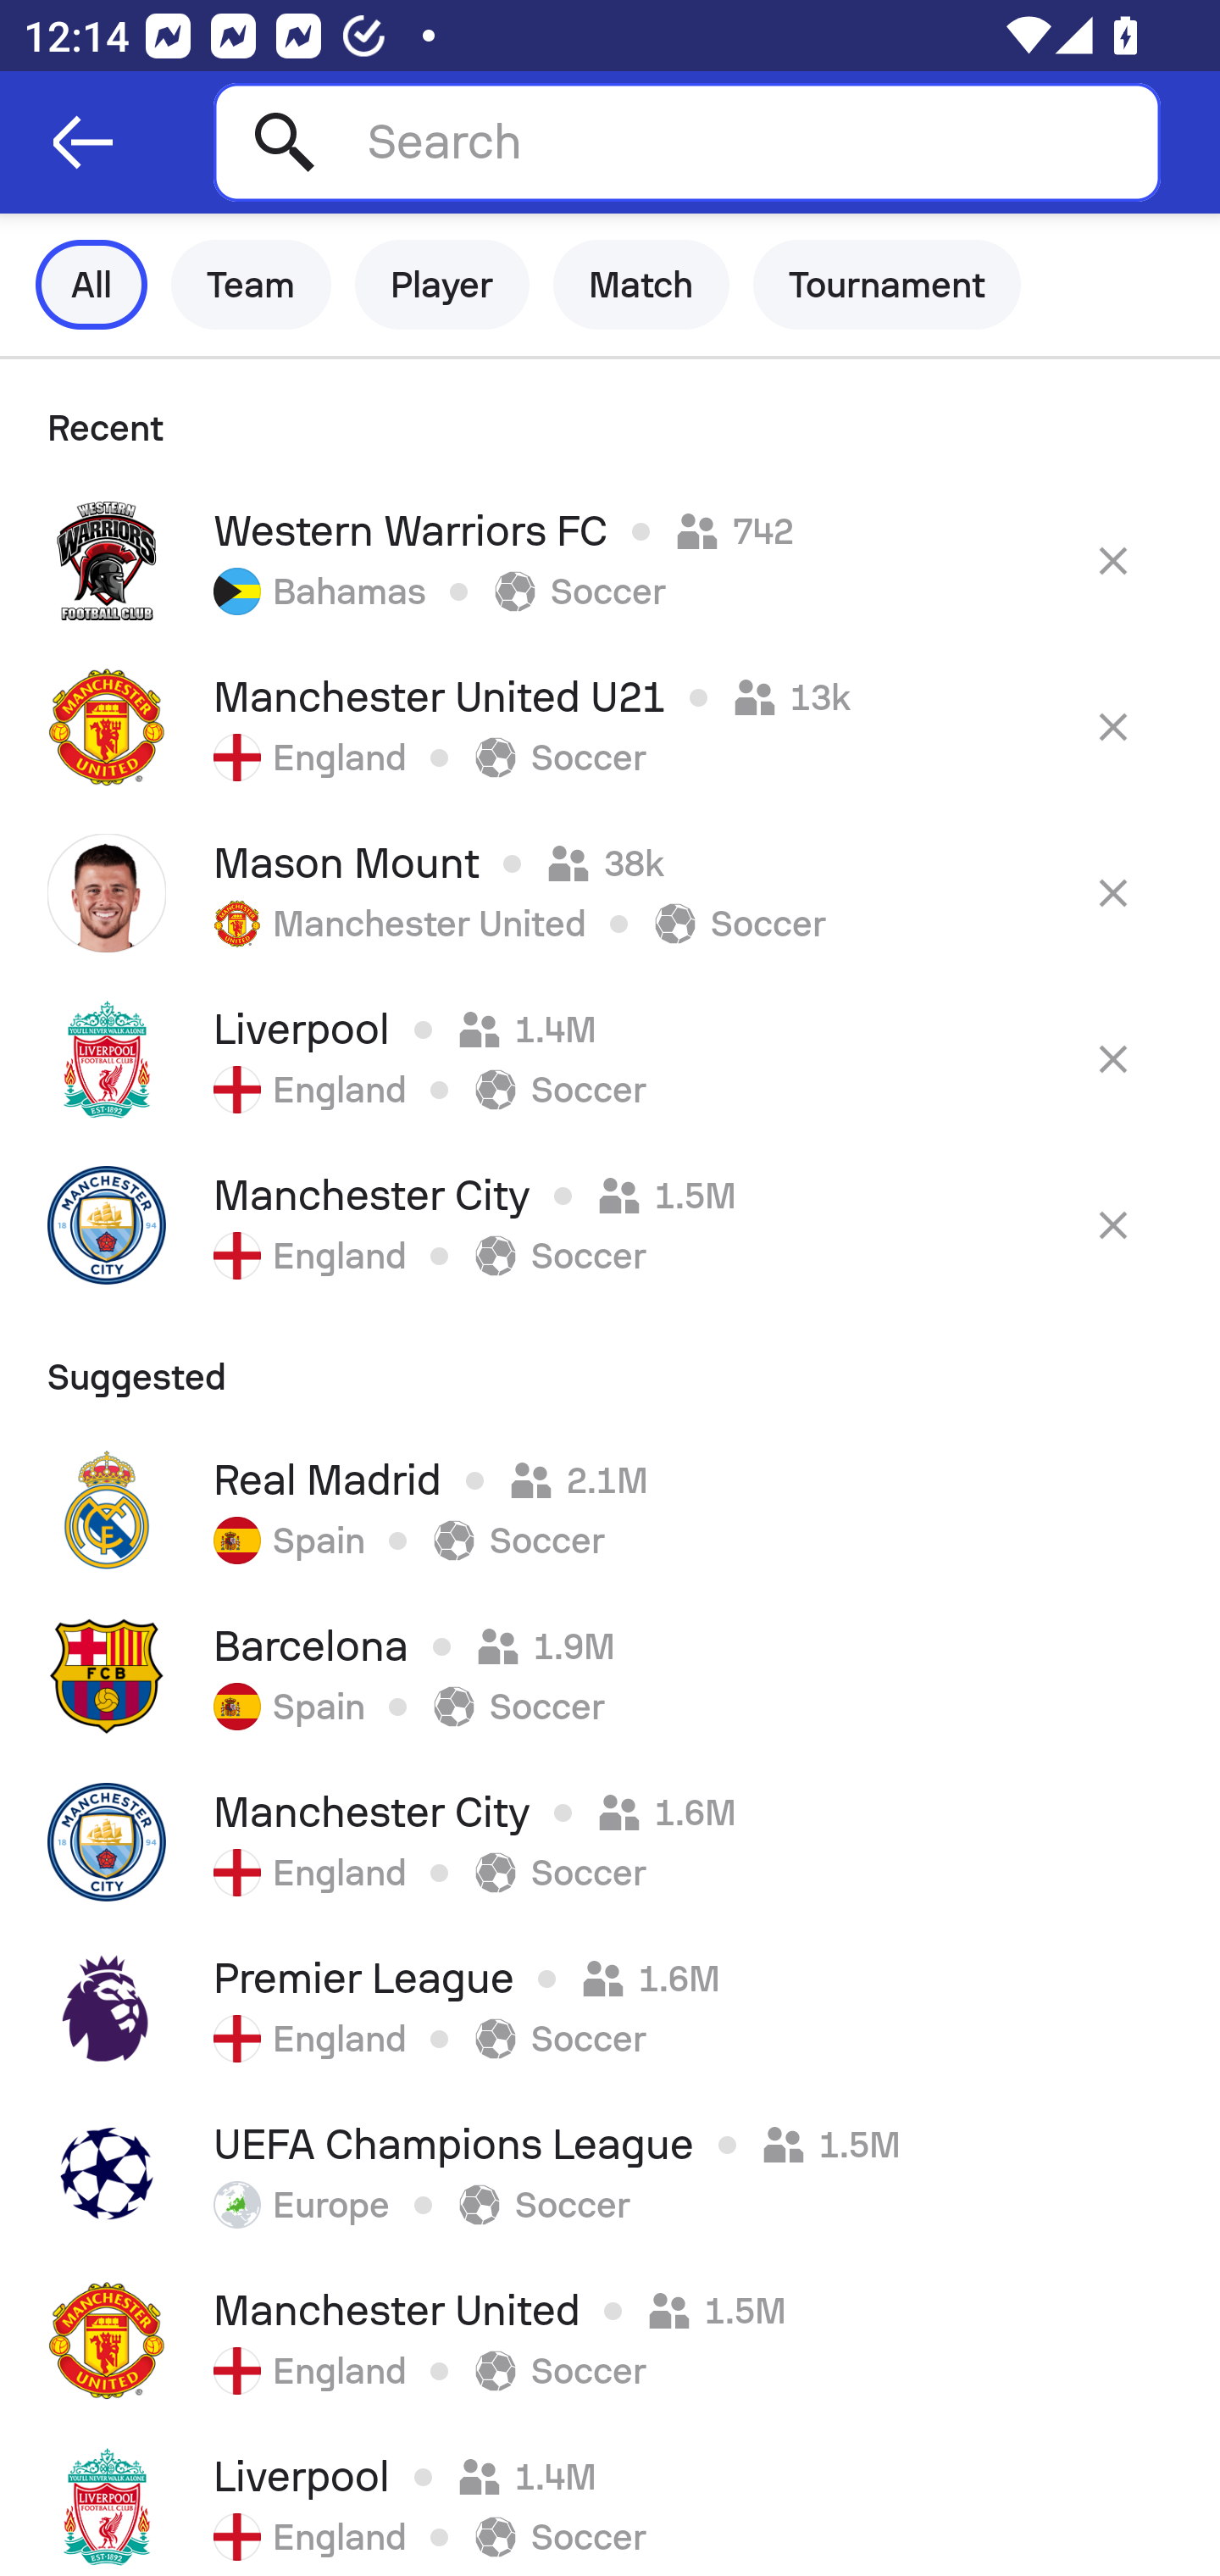 The height and width of the screenshot is (2576, 1220). I want to click on Manchester City 1.6M England Soccer, so click(610, 1841).